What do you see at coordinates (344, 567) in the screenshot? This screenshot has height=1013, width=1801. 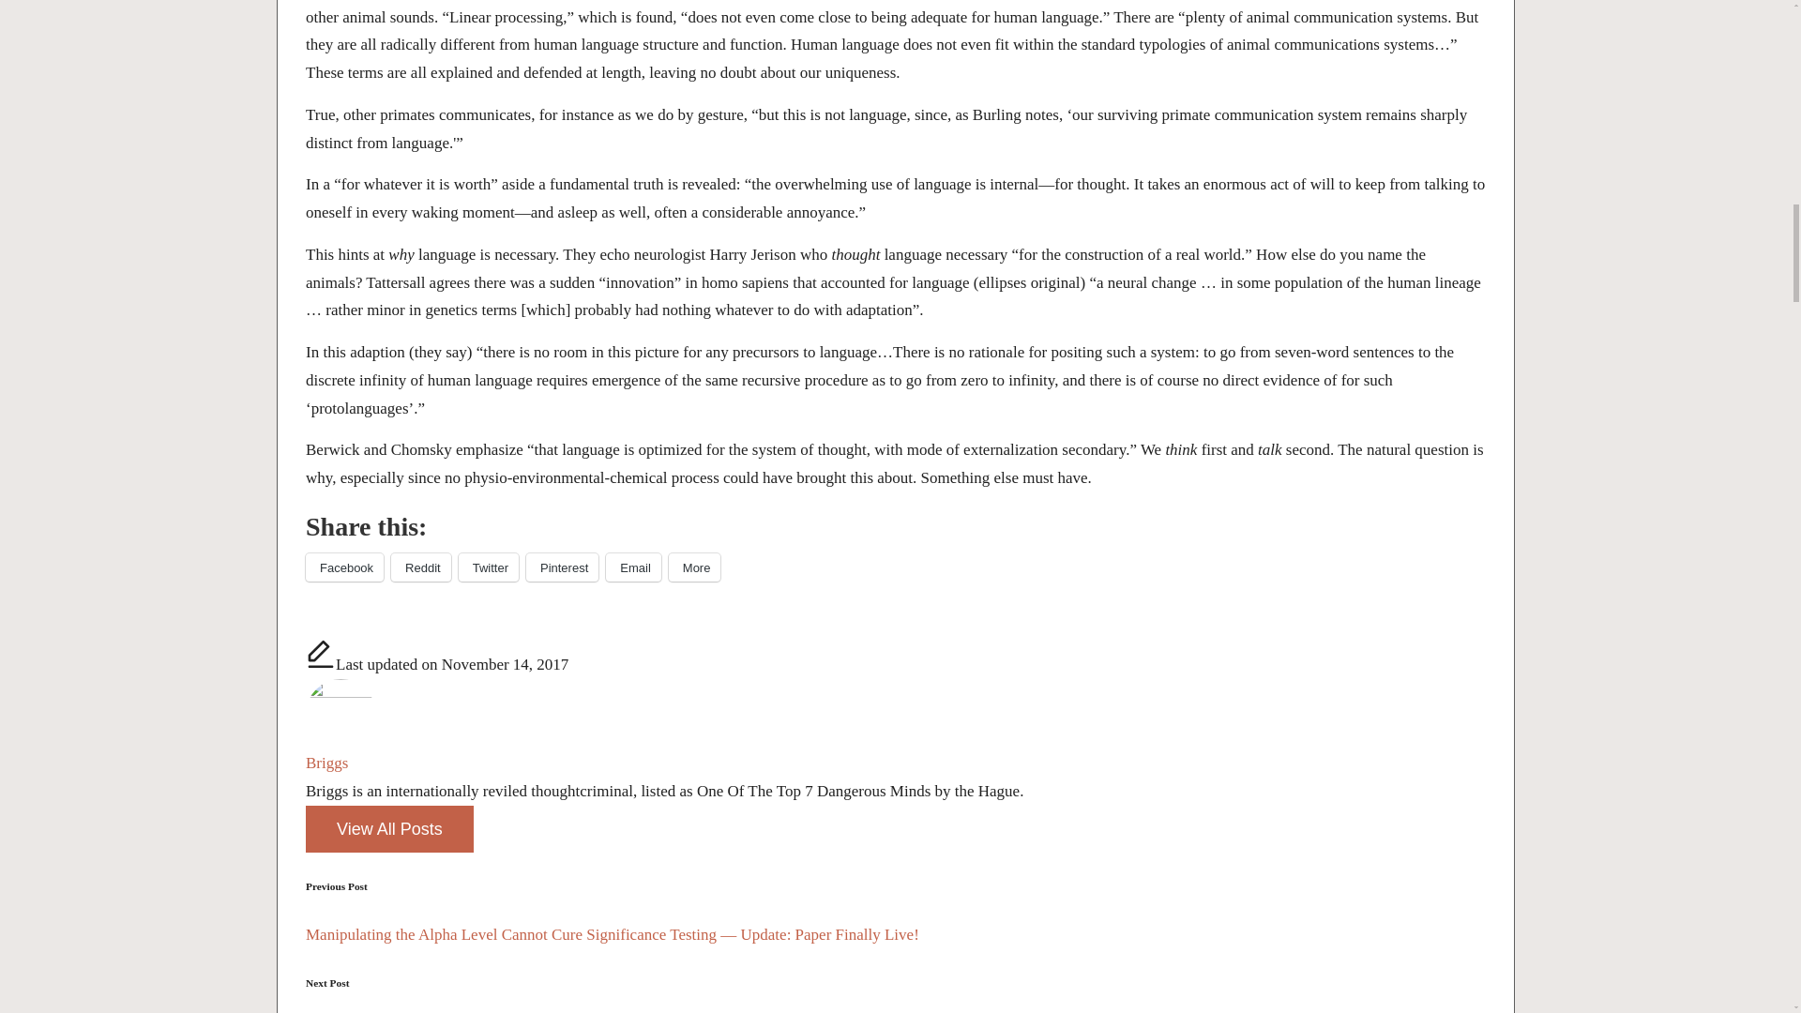 I see `Facebook` at bounding box center [344, 567].